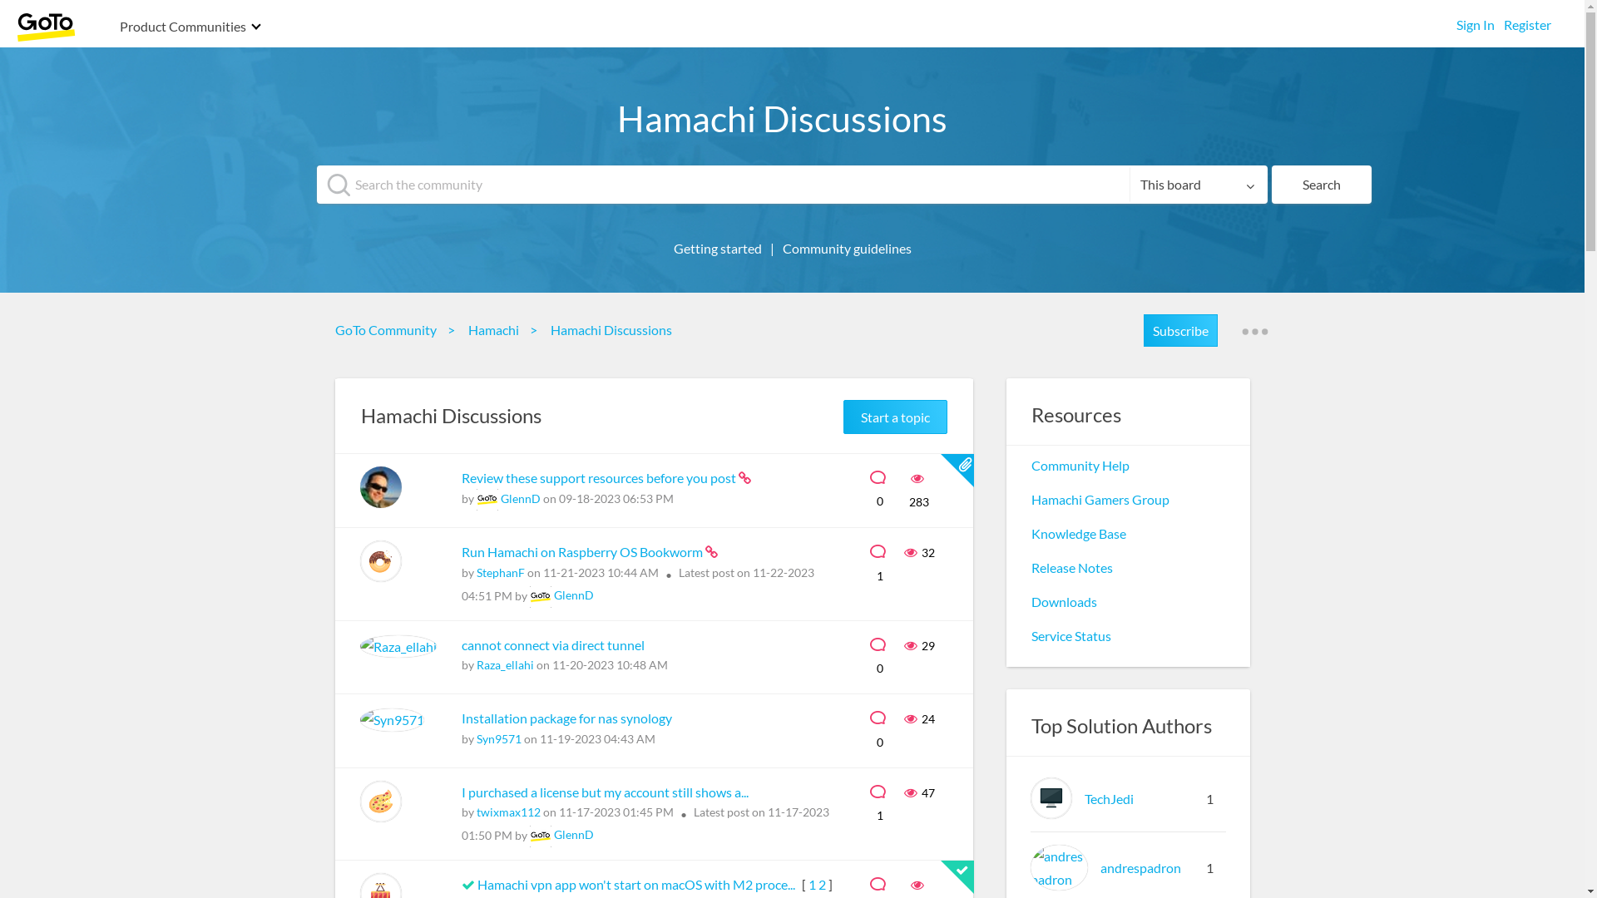 This screenshot has height=898, width=1597. What do you see at coordinates (812, 885) in the screenshot?
I see `1` at bounding box center [812, 885].